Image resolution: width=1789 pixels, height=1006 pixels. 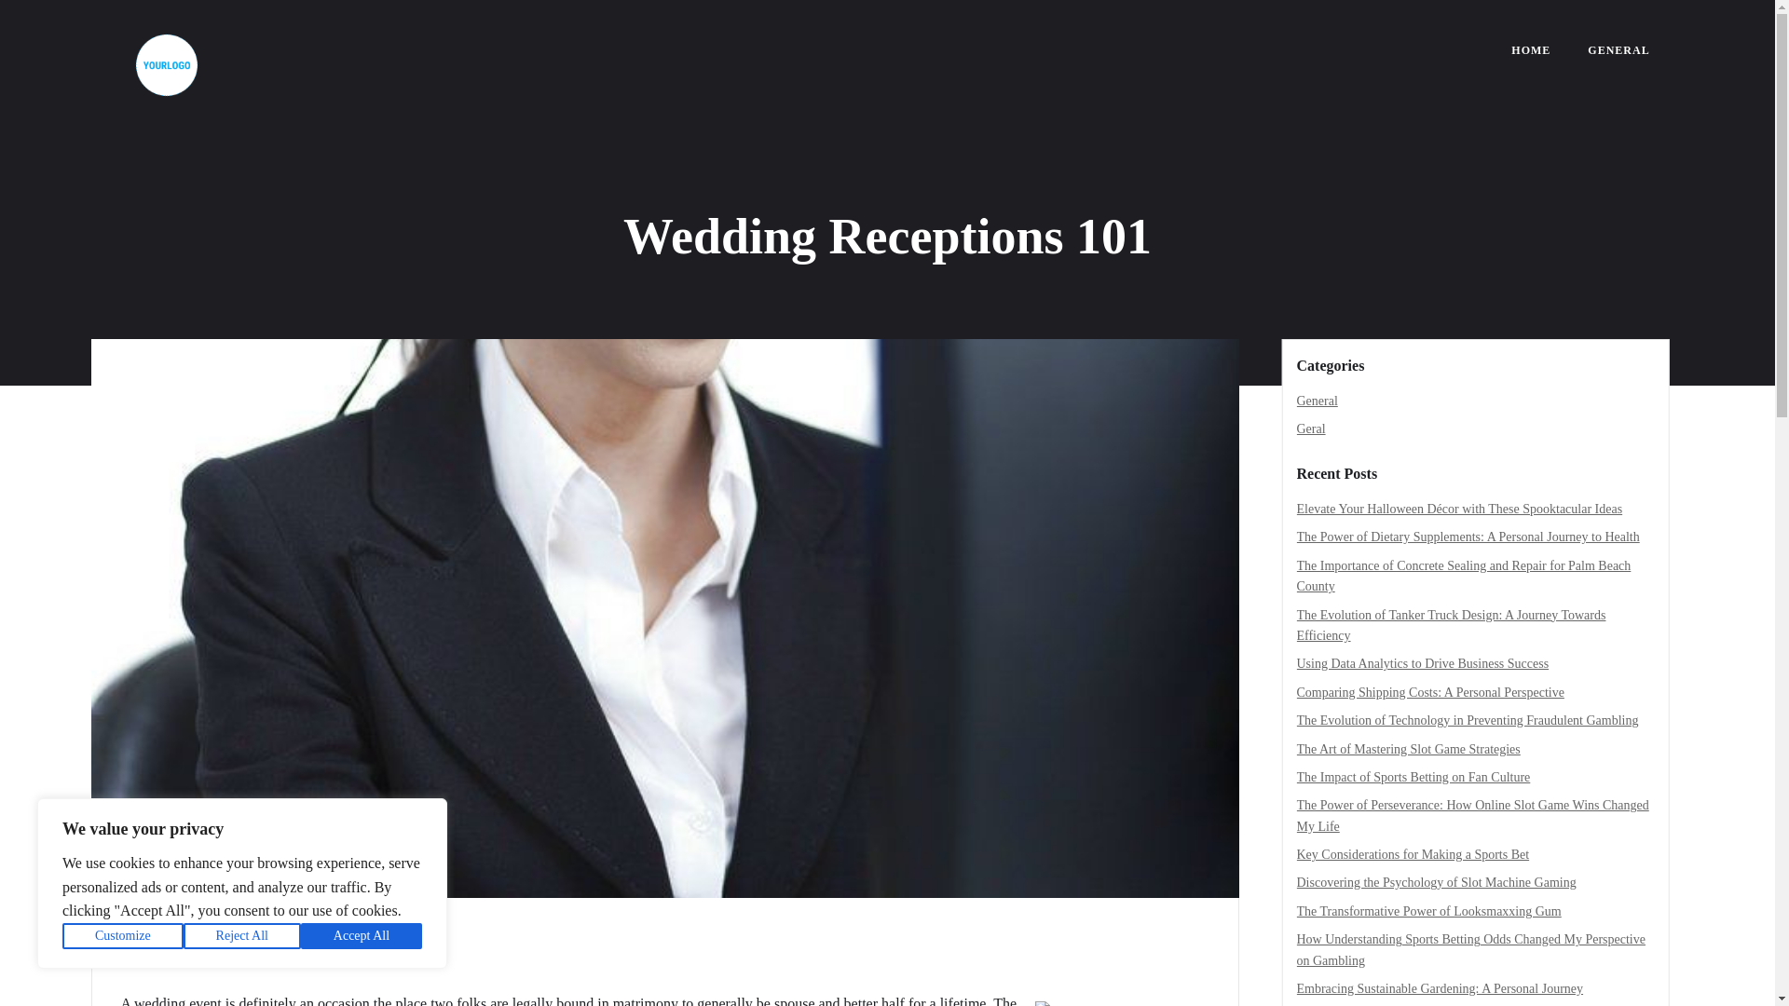 I want to click on General, so click(x=171, y=939).